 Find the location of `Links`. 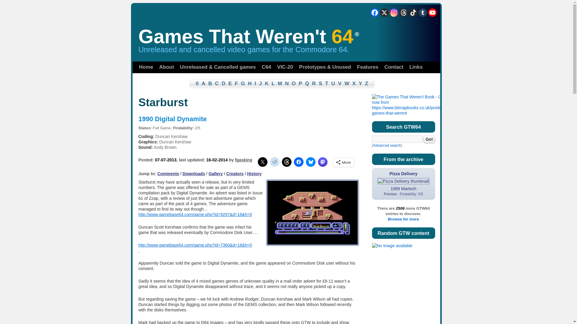

Links is located at coordinates (416, 67).